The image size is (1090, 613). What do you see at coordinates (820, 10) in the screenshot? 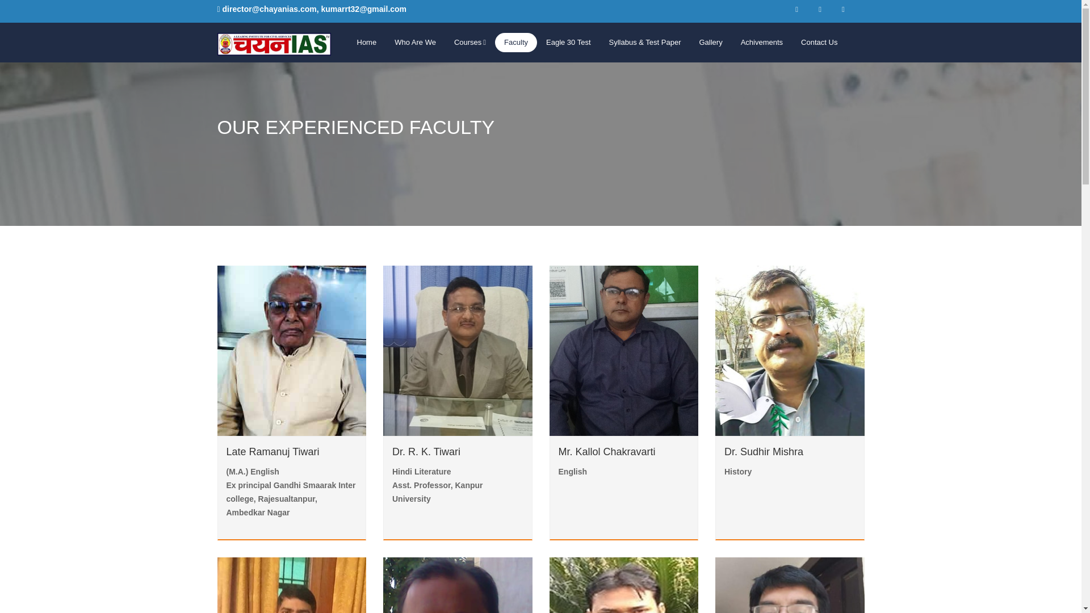
I see `Twitter` at bounding box center [820, 10].